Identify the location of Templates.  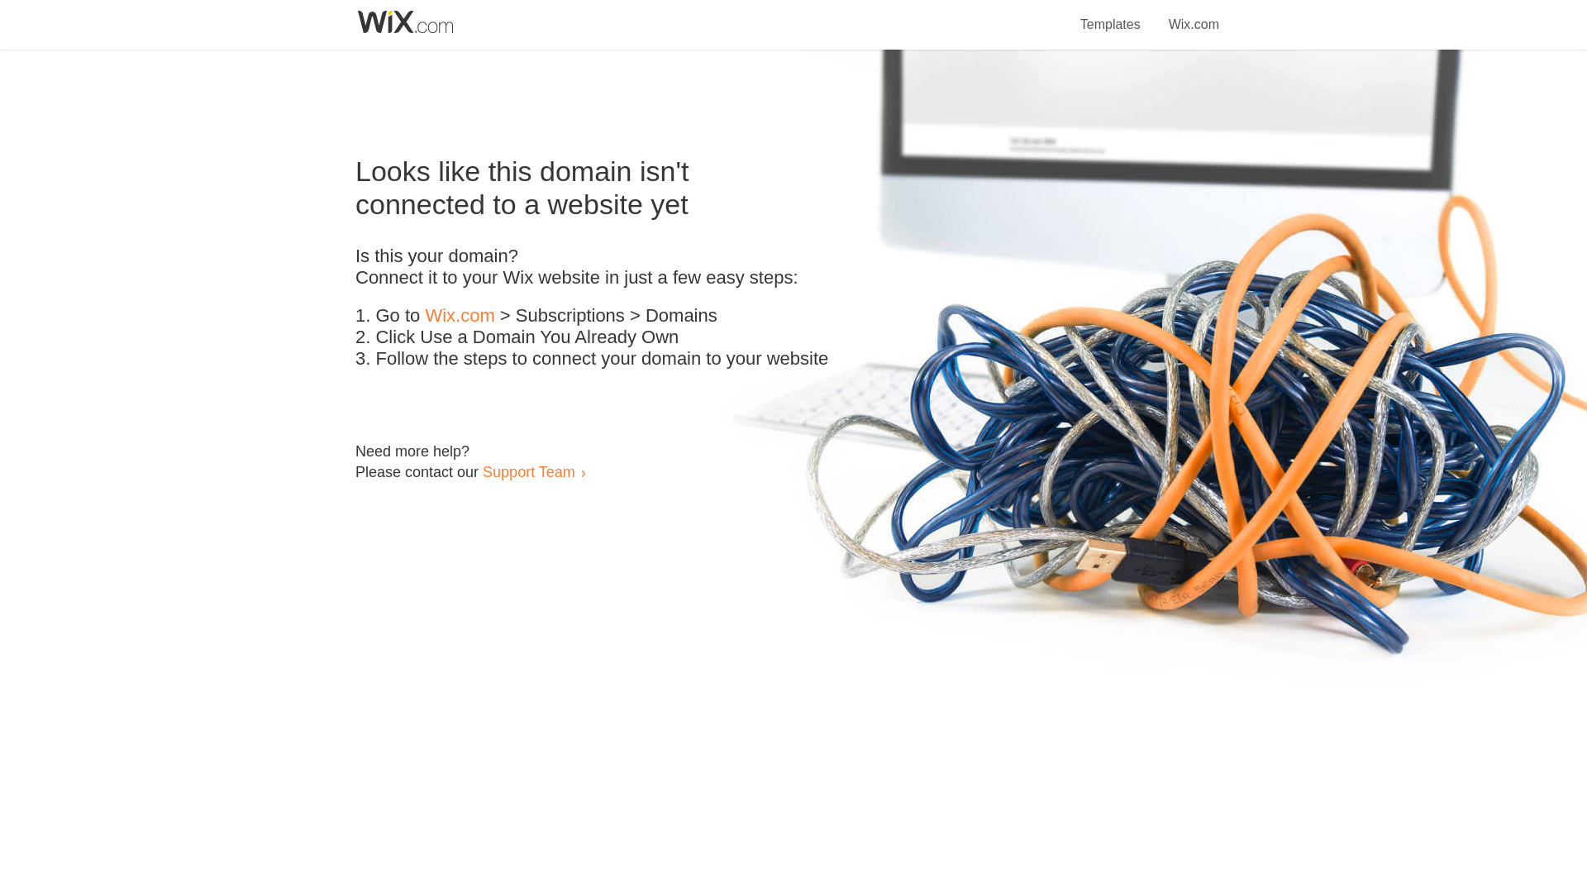
(1111, 15).